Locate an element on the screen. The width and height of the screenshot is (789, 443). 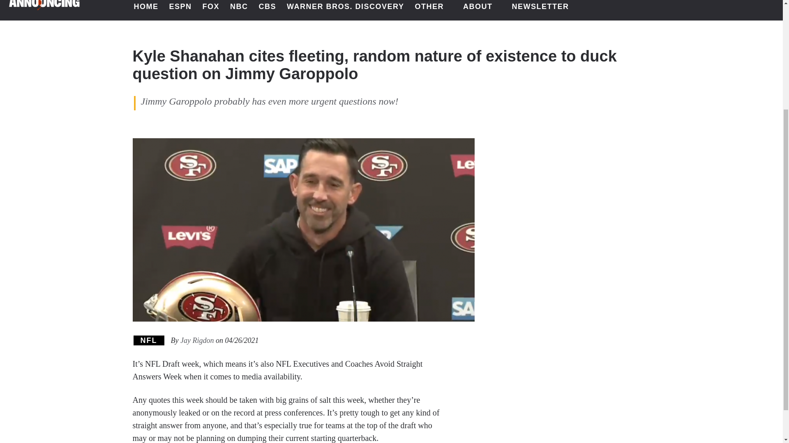
ESPN is located at coordinates (180, 10).